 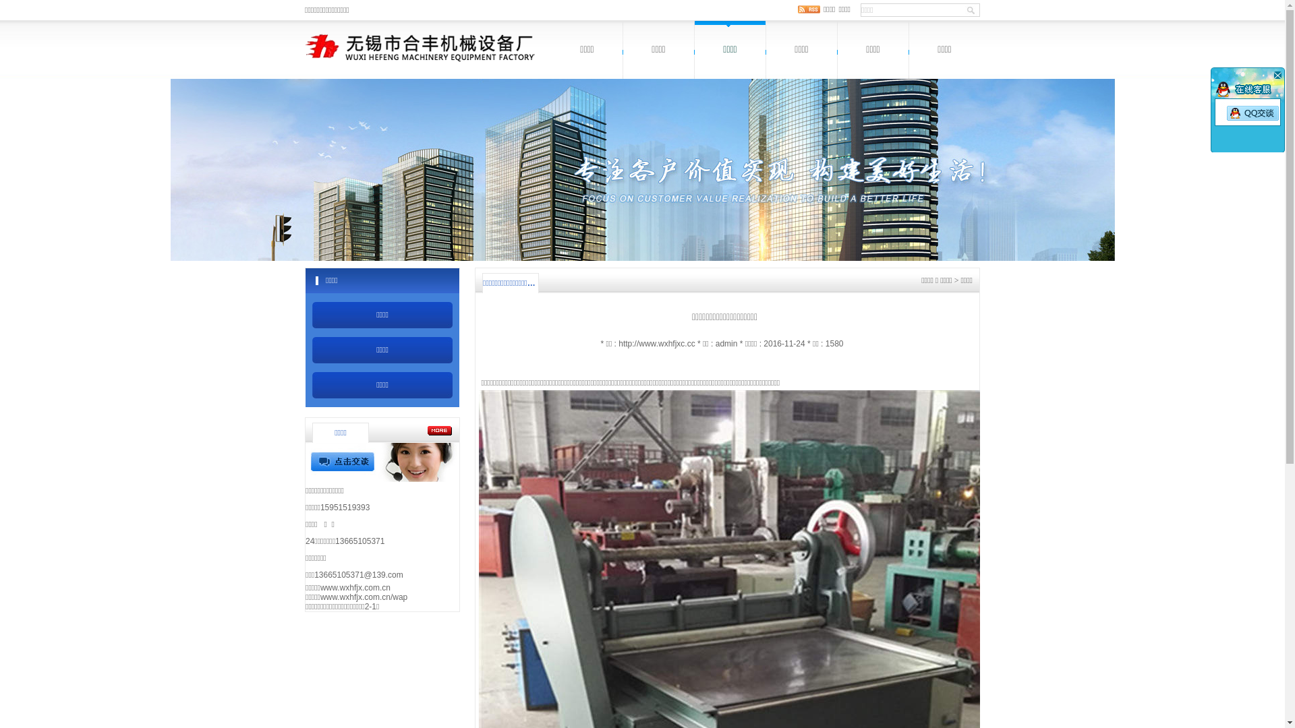 What do you see at coordinates (364, 597) in the screenshot?
I see `www.wxhfjx.com.cn/wap` at bounding box center [364, 597].